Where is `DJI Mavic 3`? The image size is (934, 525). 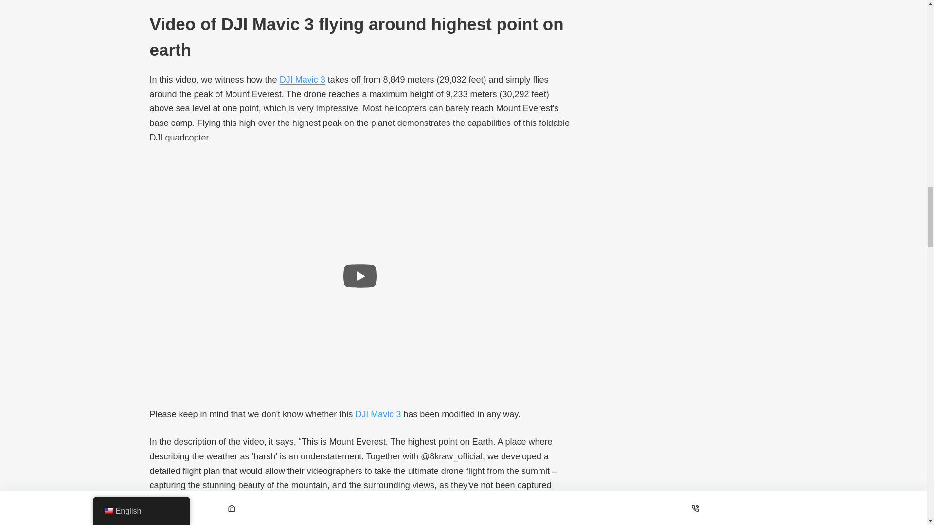 DJI Mavic 3 is located at coordinates (377, 414).